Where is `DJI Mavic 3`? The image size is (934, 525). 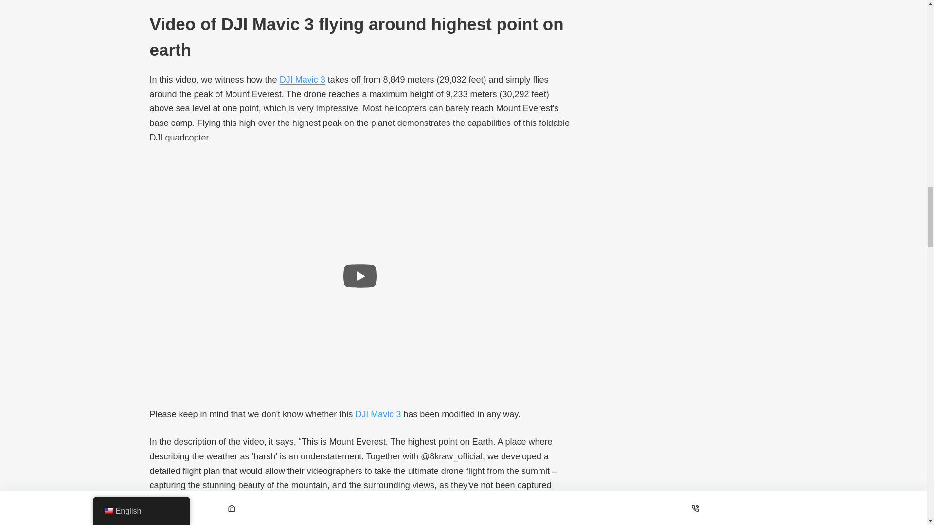 DJI Mavic 3 is located at coordinates (377, 414).